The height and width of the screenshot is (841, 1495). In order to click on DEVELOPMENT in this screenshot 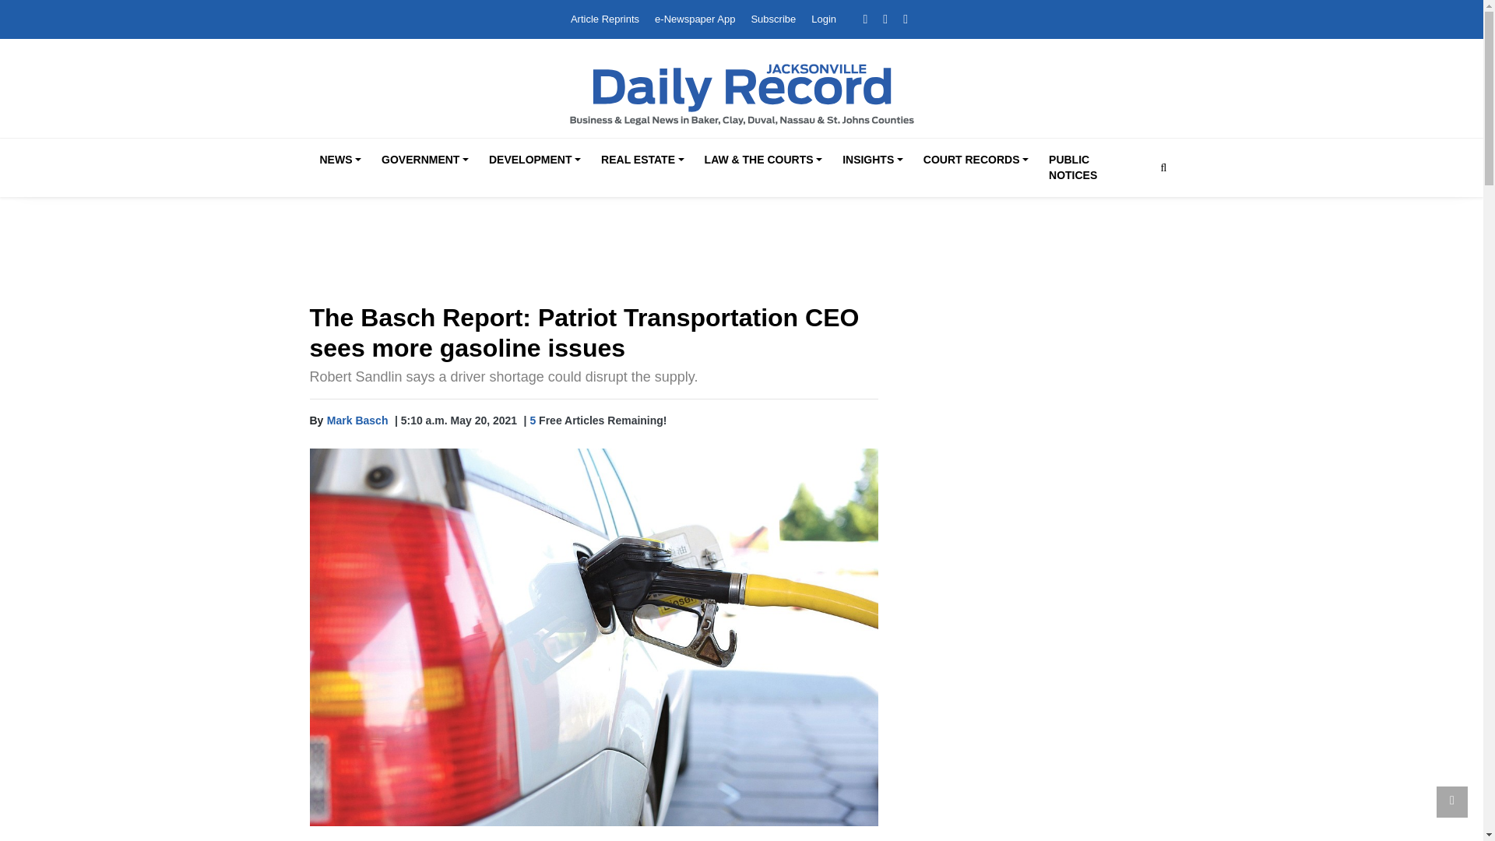, I will do `click(535, 160)`.